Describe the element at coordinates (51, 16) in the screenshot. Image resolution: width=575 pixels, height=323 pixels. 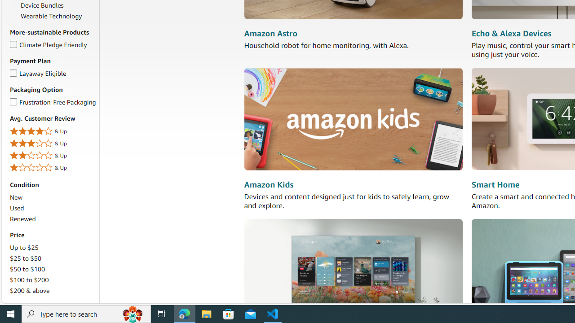
I see `Wearable Technology` at that location.